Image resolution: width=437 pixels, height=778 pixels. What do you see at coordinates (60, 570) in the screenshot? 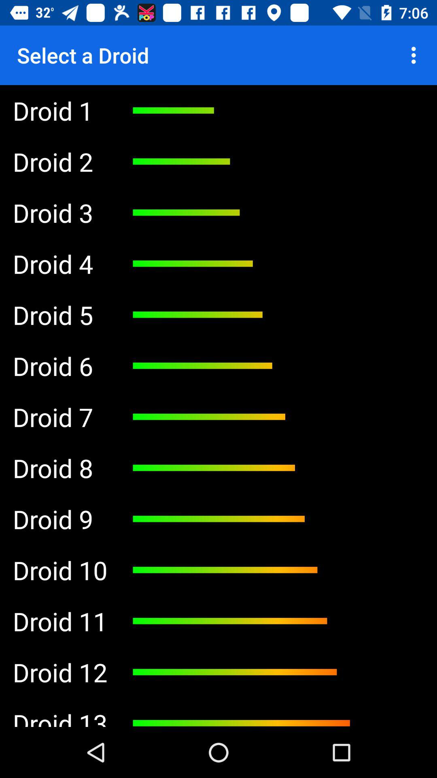
I see `launch the app below droid 20 item` at bounding box center [60, 570].